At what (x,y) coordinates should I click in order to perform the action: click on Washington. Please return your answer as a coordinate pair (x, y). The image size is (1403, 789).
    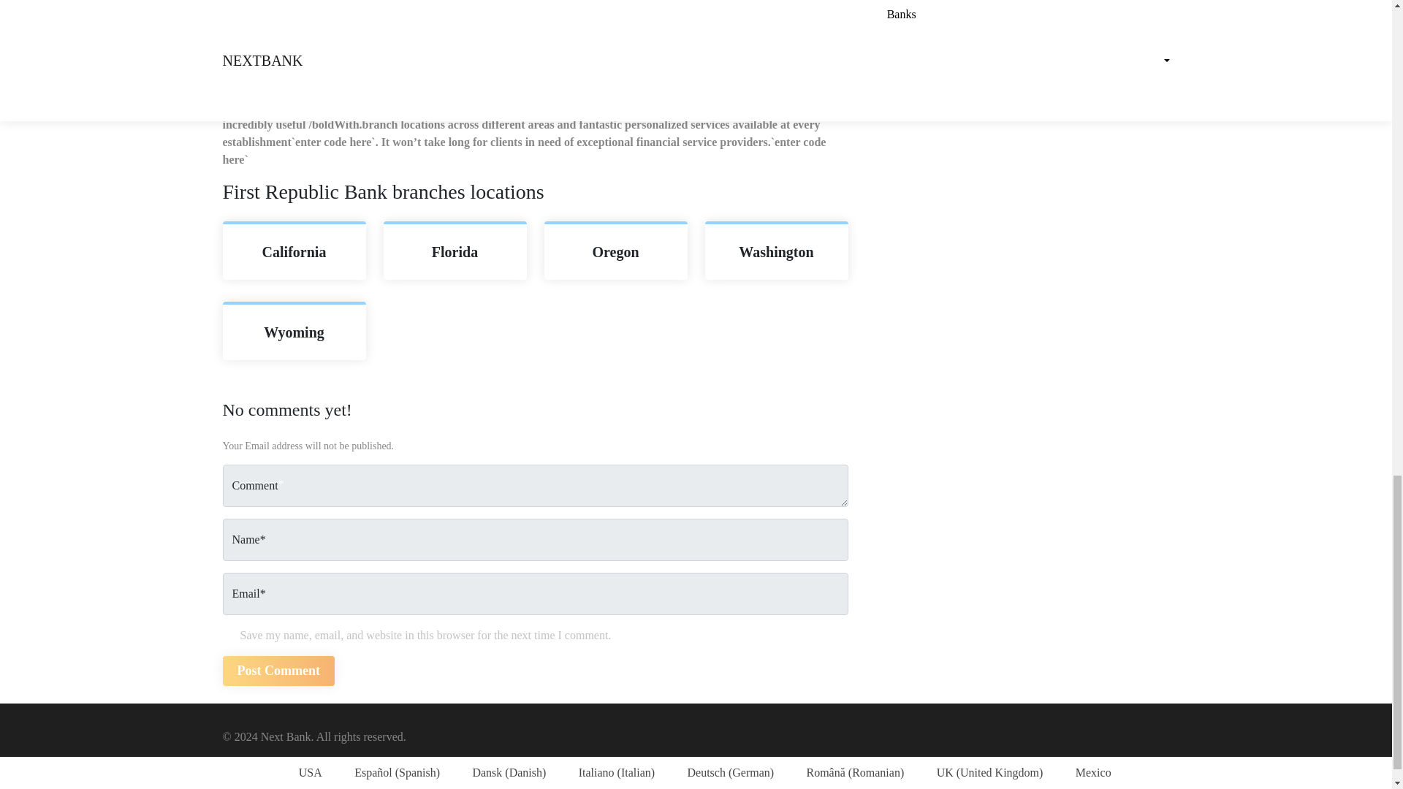
    Looking at the image, I should click on (776, 251).